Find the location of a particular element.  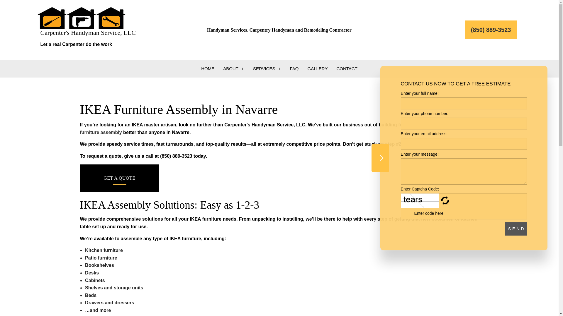

Phone Number is located at coordinates (464, 123).